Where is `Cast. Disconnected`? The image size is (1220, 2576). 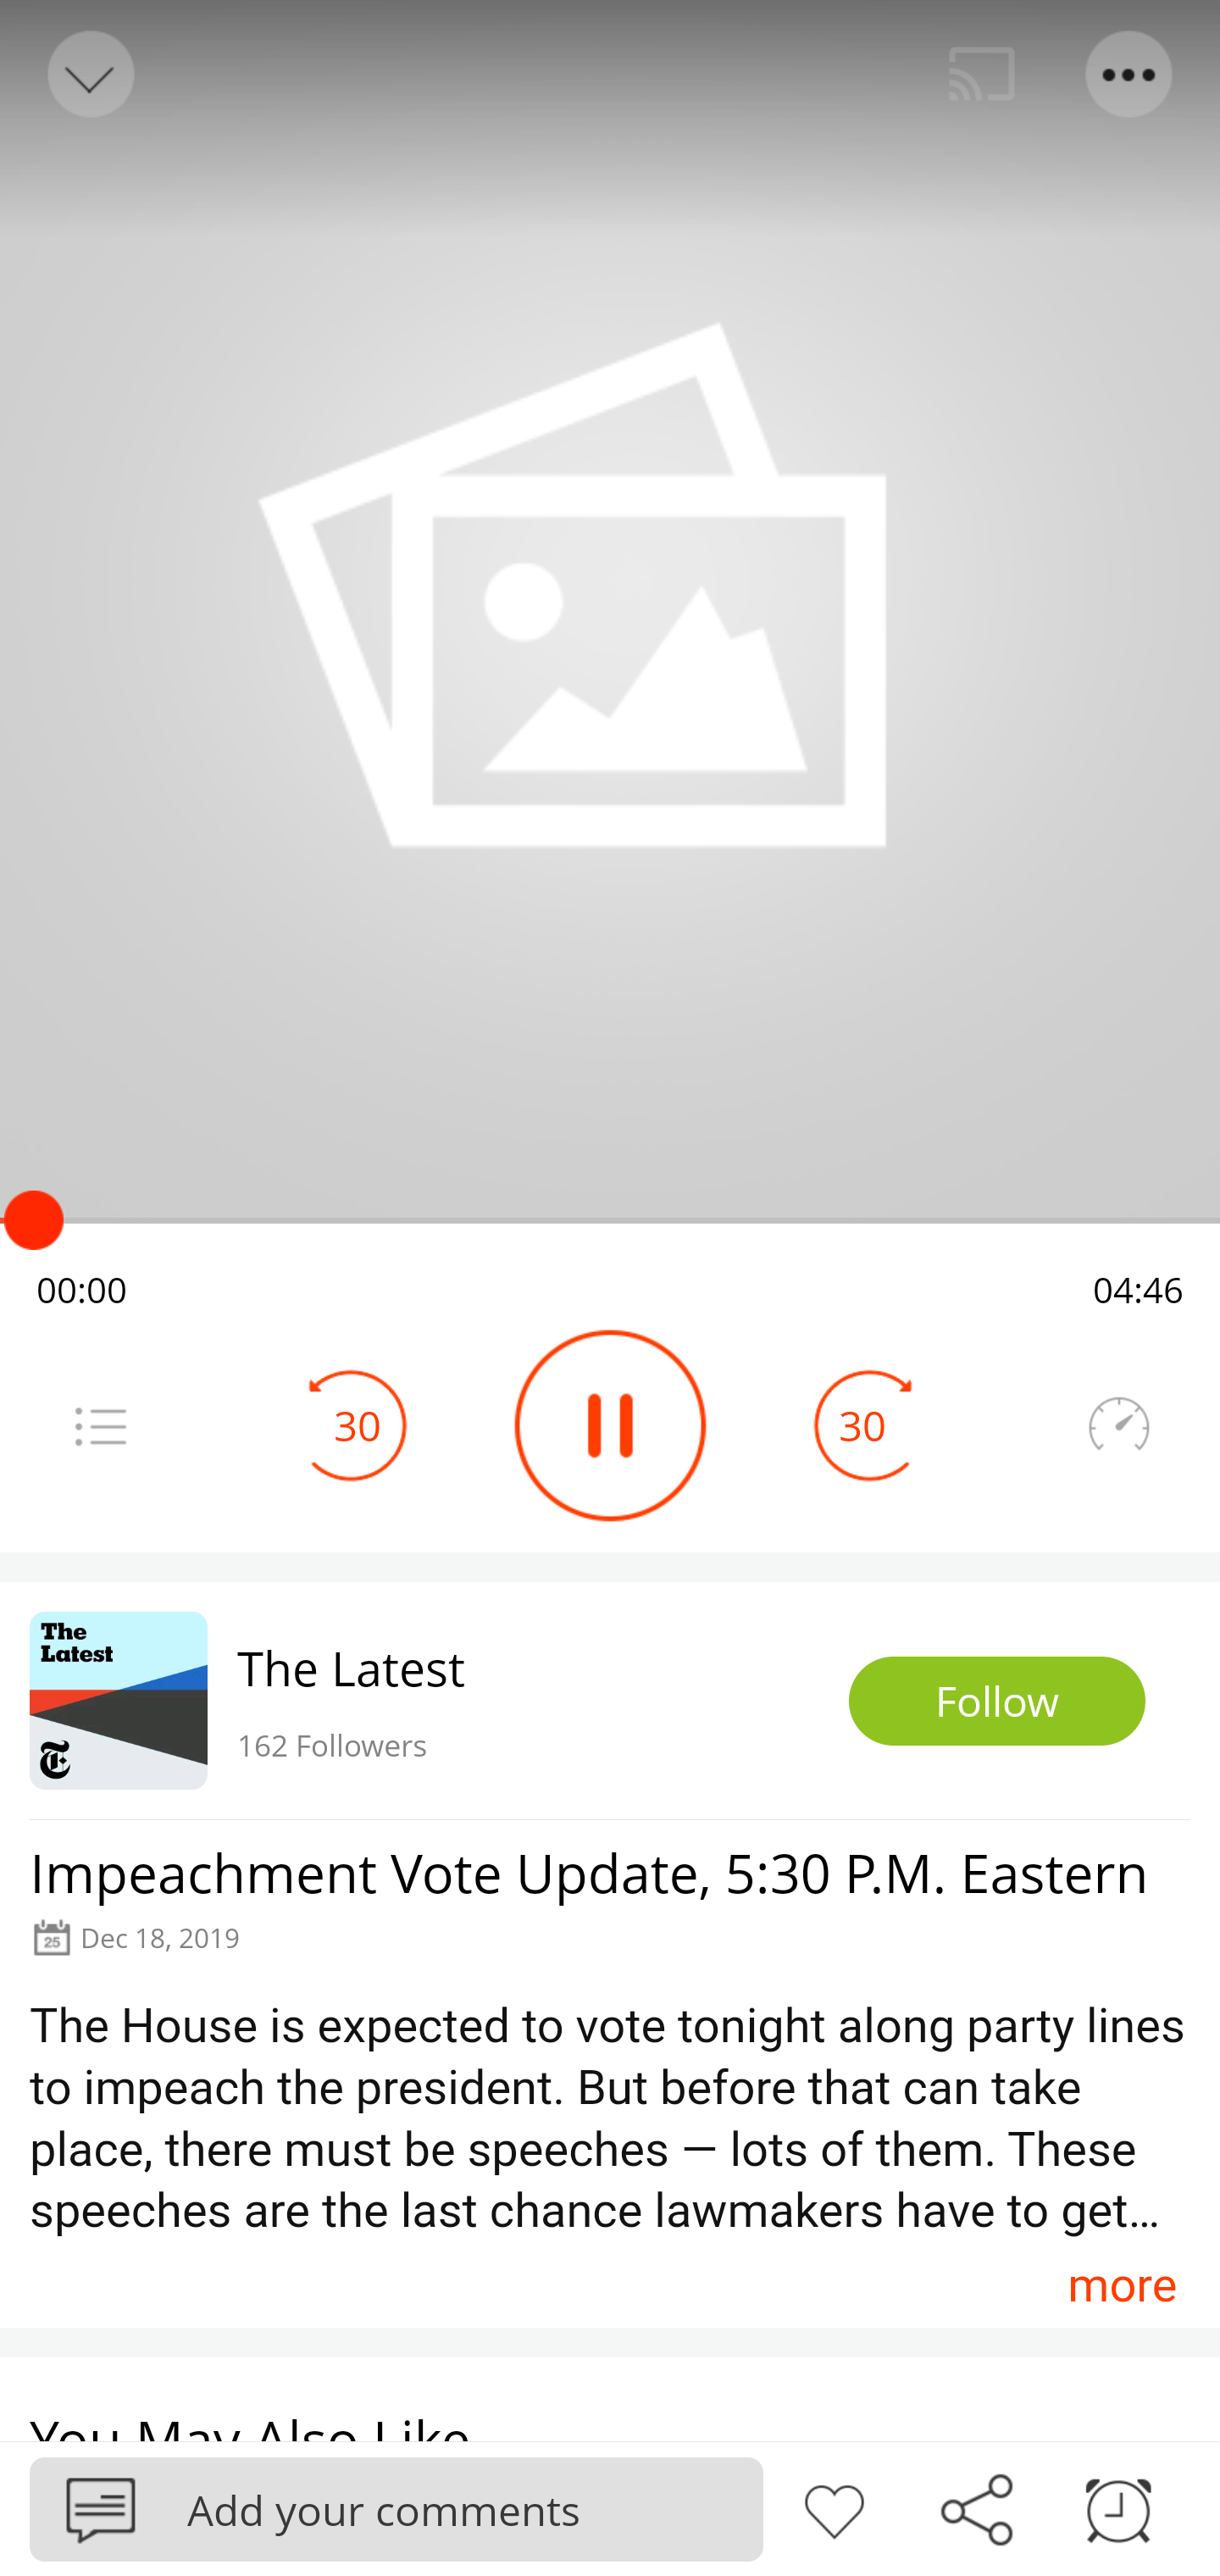 Cast. Disconnected is located at coordinates (982, 75).